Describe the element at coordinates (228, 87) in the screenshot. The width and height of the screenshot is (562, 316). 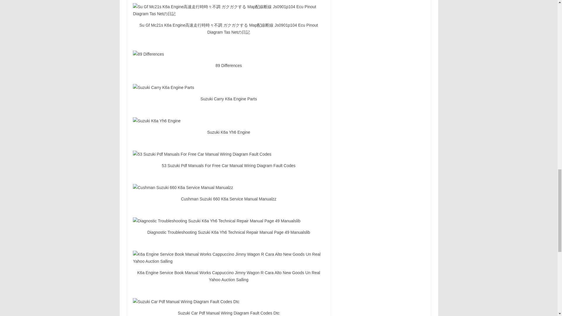
I see `Suzuki Carry K6a Engine Parts` at that location.